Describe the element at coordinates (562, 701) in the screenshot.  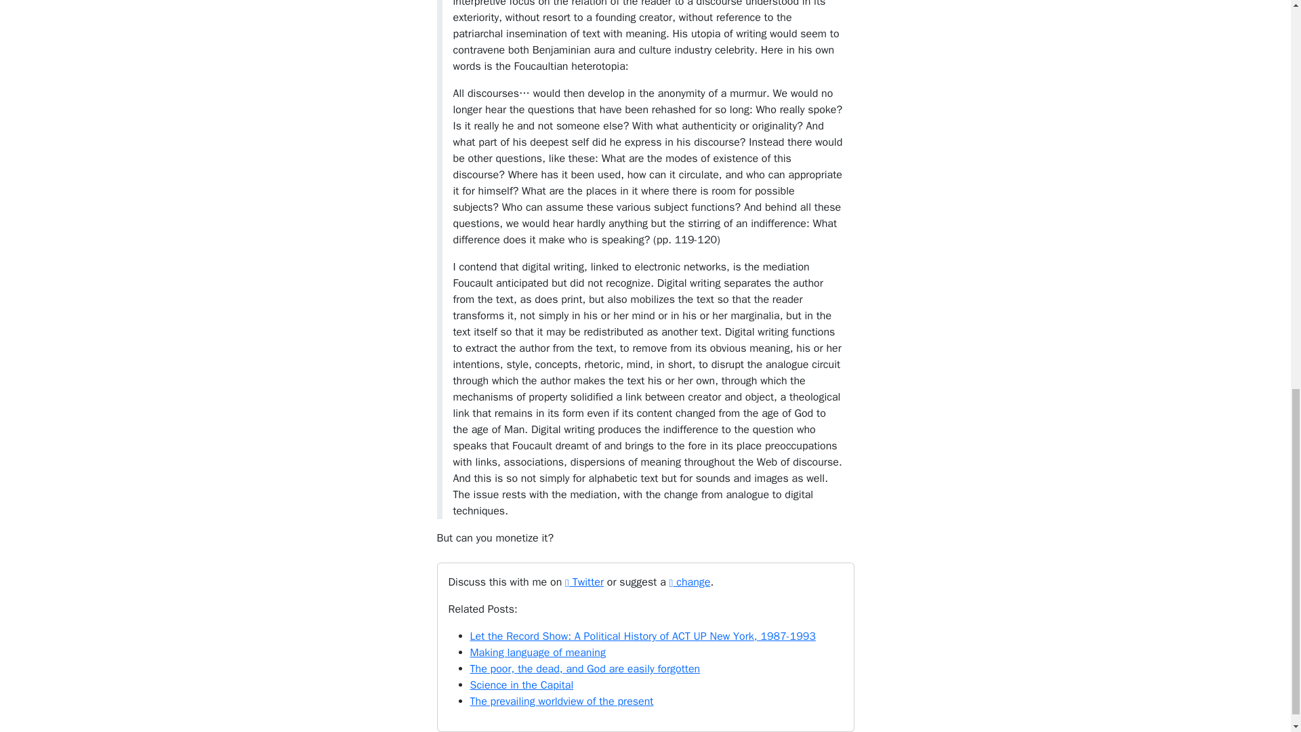
I see `The prevailing worldview of the present` at that location.